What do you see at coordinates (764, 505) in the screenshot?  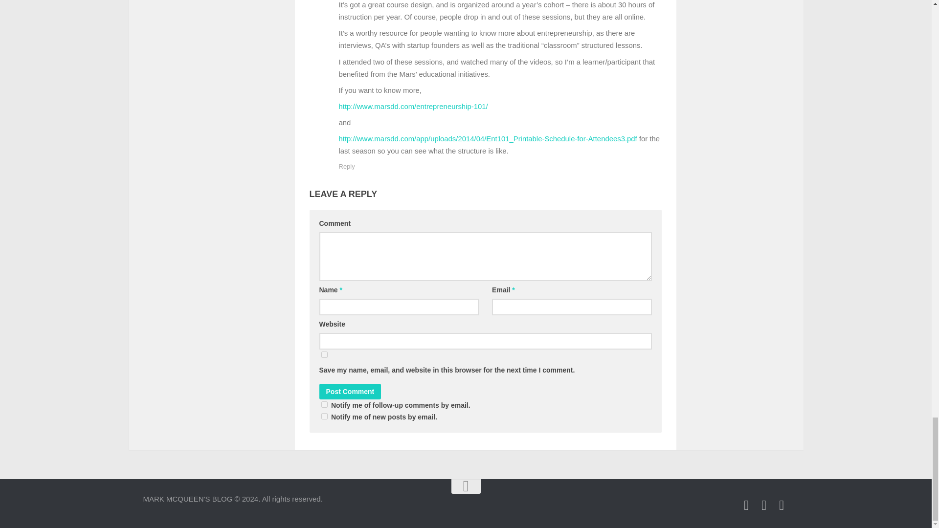 I see `Add Mark McQueen on Linkedin` at bounding box center [764, 505].